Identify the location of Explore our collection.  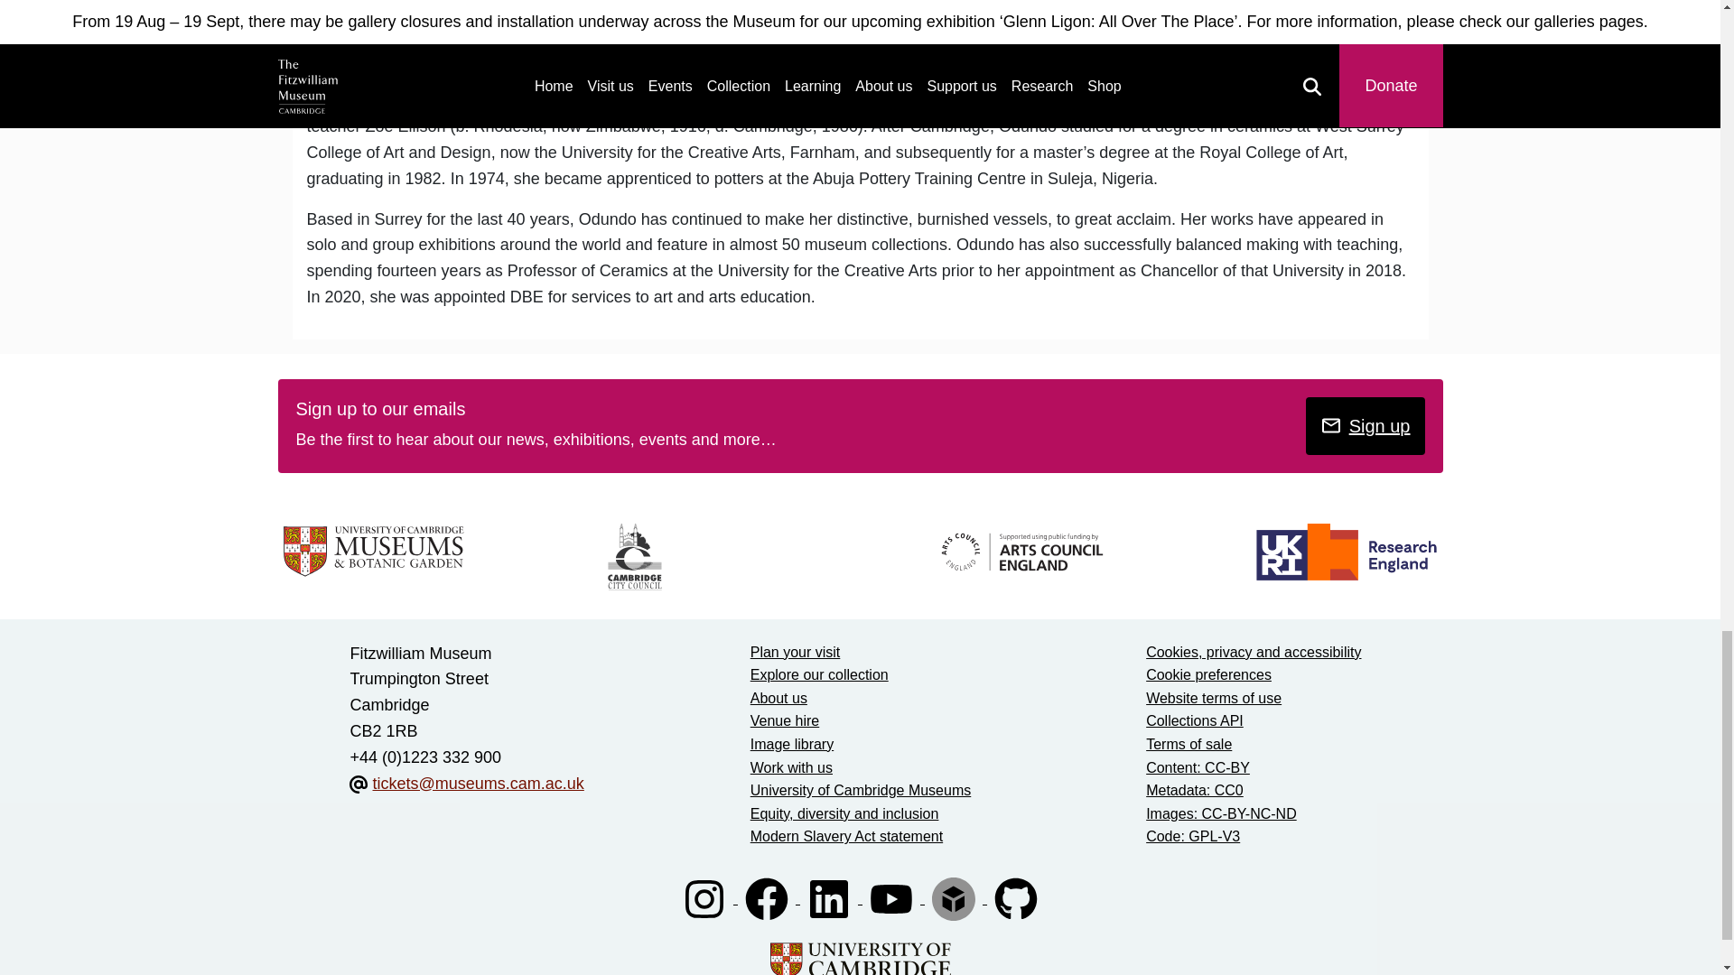
(819, 674).